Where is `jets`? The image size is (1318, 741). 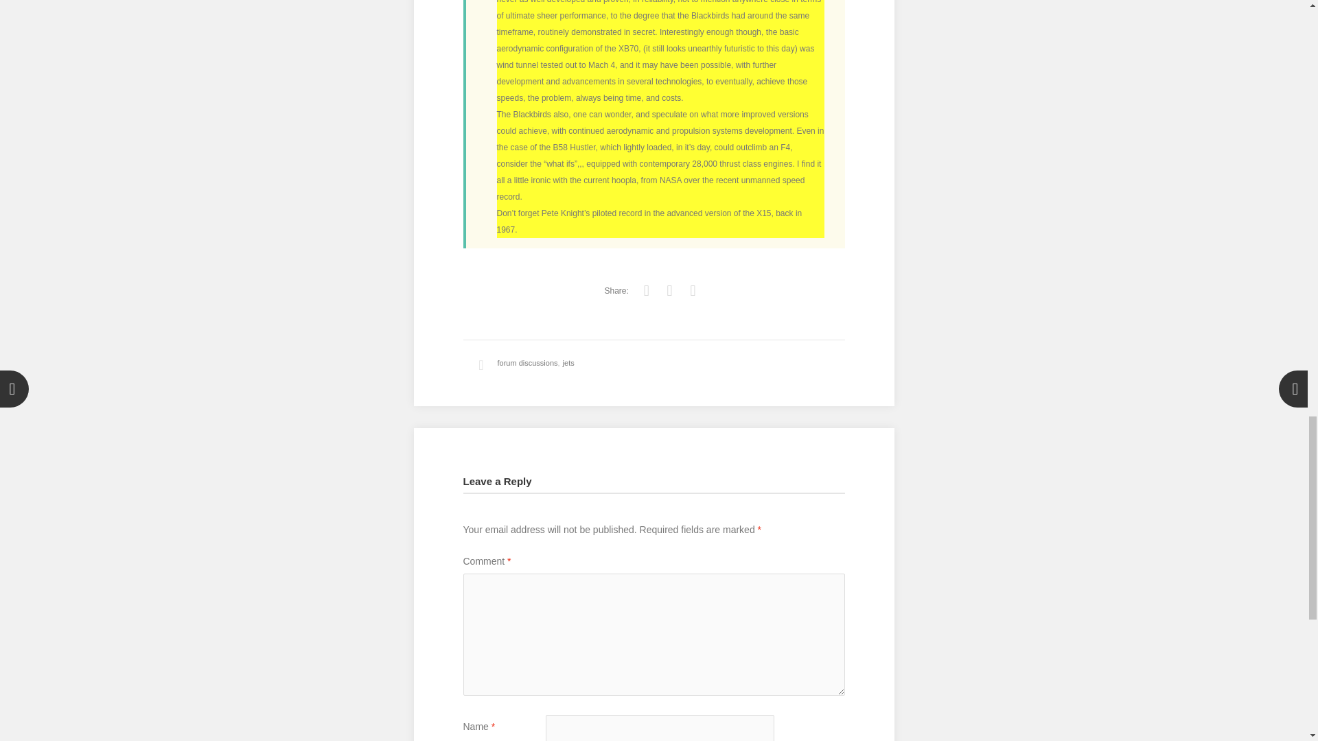 jets is located at coordinates (568, 362).